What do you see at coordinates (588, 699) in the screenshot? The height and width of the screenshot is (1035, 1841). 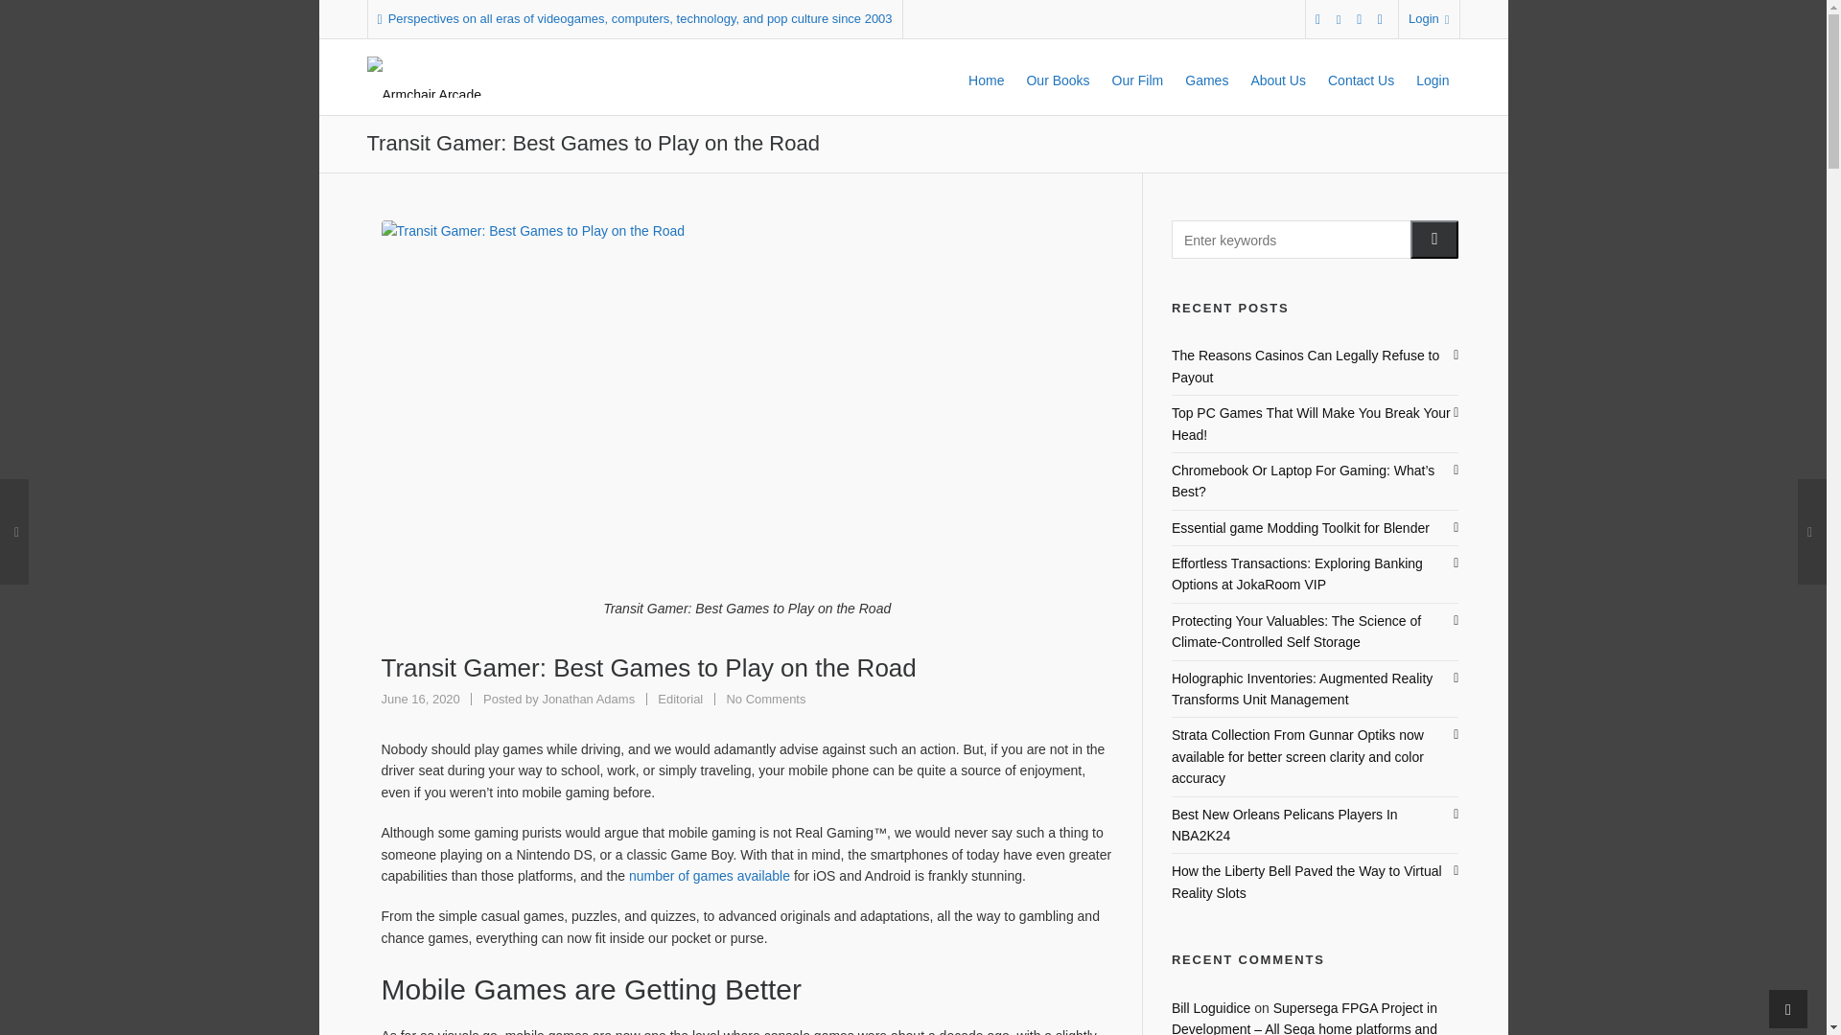 I see `No Comments` at bounding box center [588, 699].